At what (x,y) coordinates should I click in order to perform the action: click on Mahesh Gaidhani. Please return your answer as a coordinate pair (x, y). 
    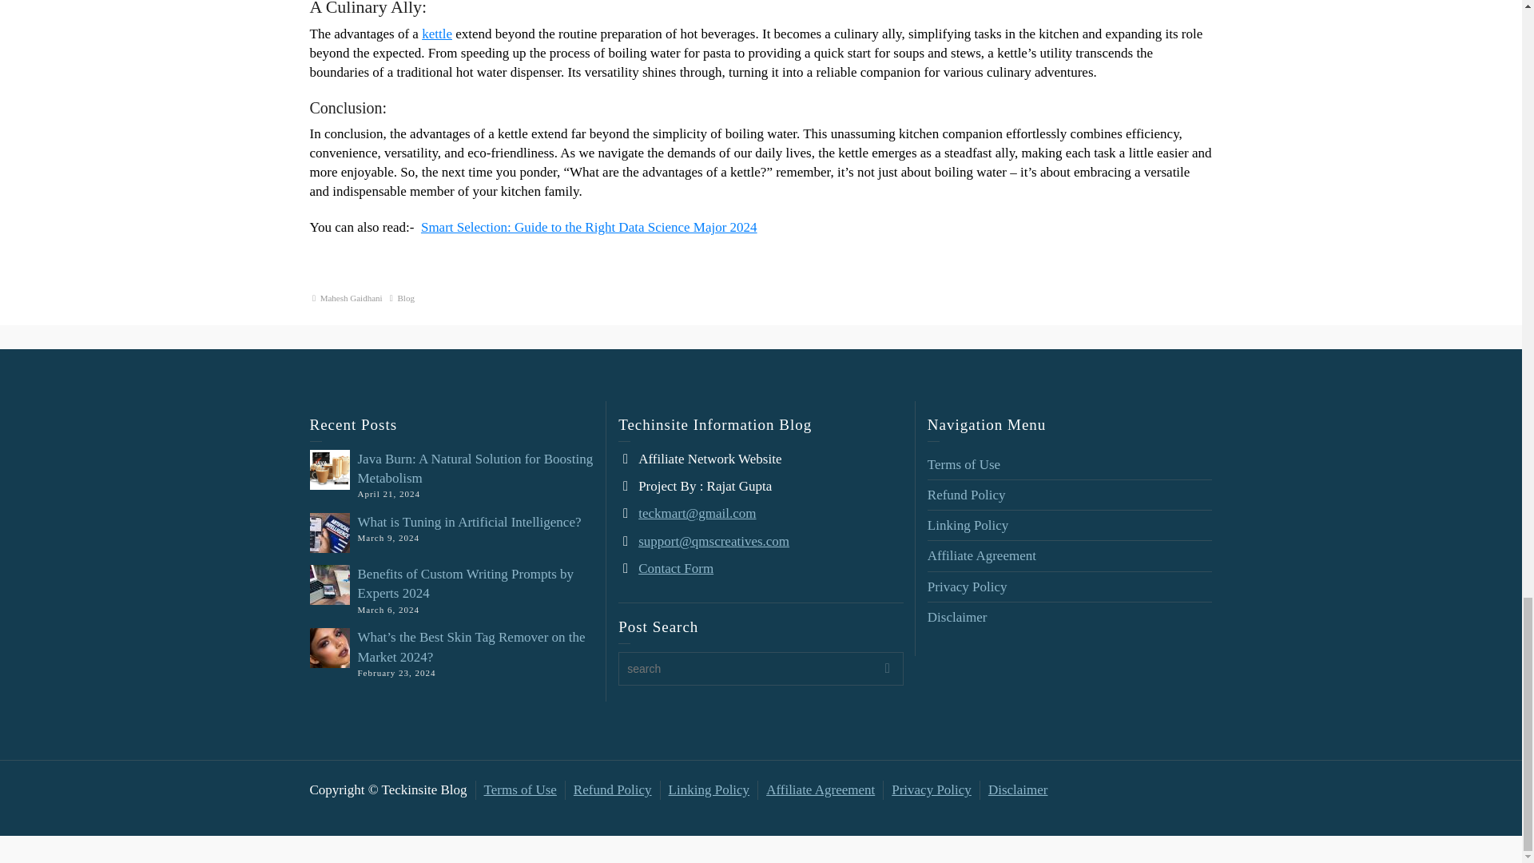
    Looking at the image, I should click on (352, 298).